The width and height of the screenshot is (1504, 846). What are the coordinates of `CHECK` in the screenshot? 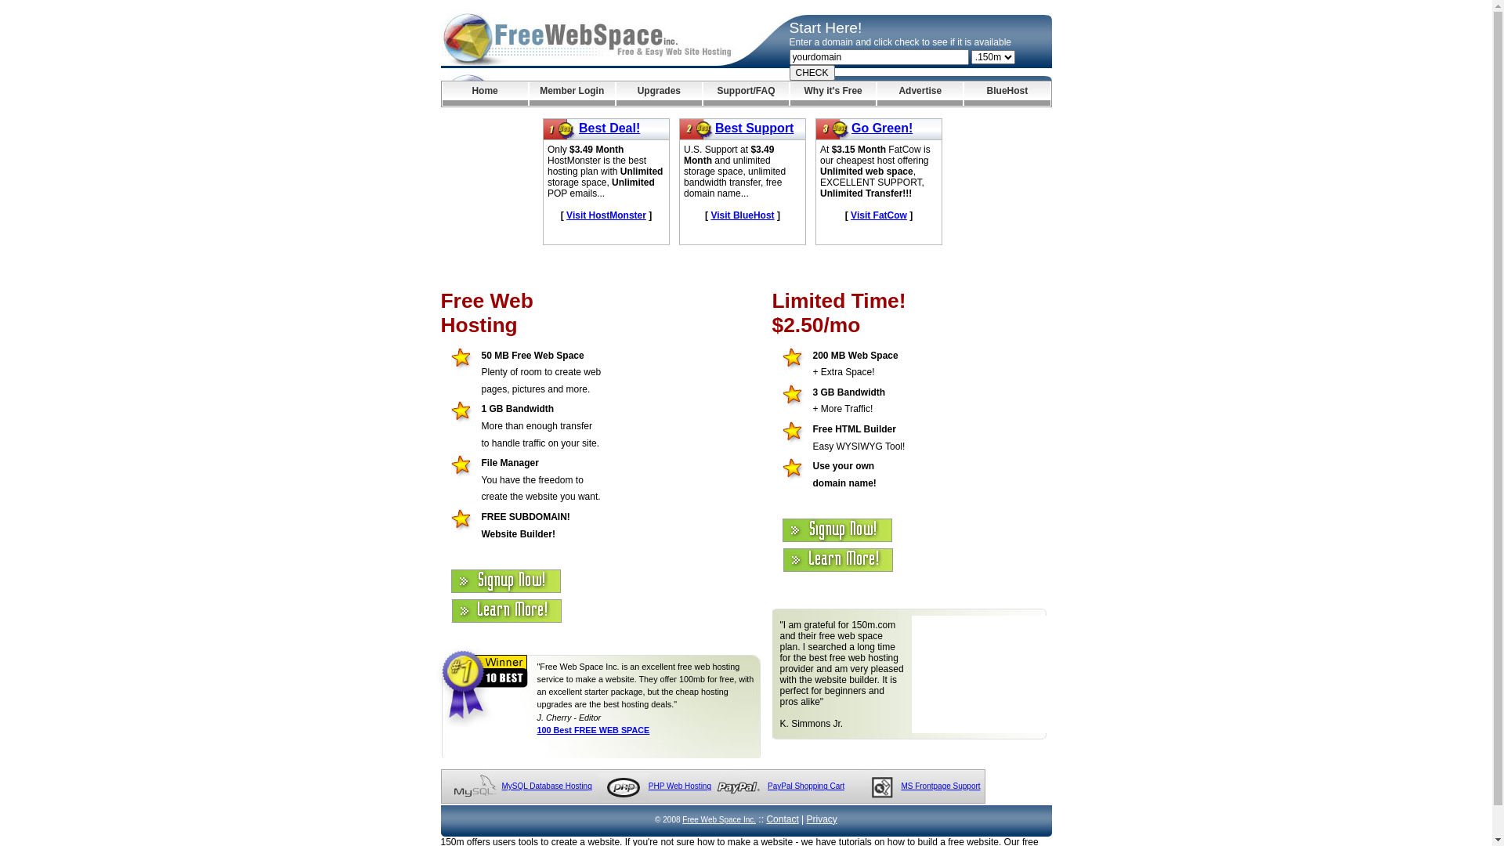 It's located at (812, 73).